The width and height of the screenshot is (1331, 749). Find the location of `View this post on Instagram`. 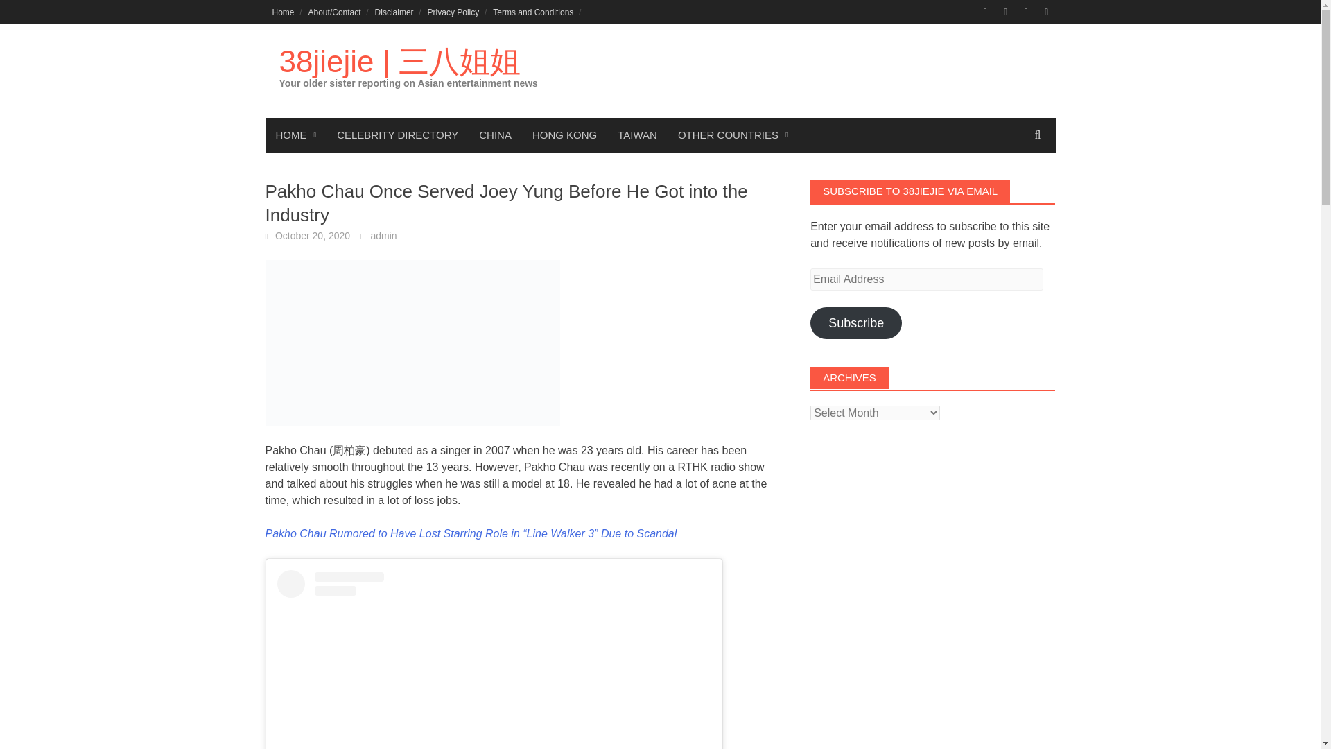

View this post on Instagram is located at coordinates (494, 659).